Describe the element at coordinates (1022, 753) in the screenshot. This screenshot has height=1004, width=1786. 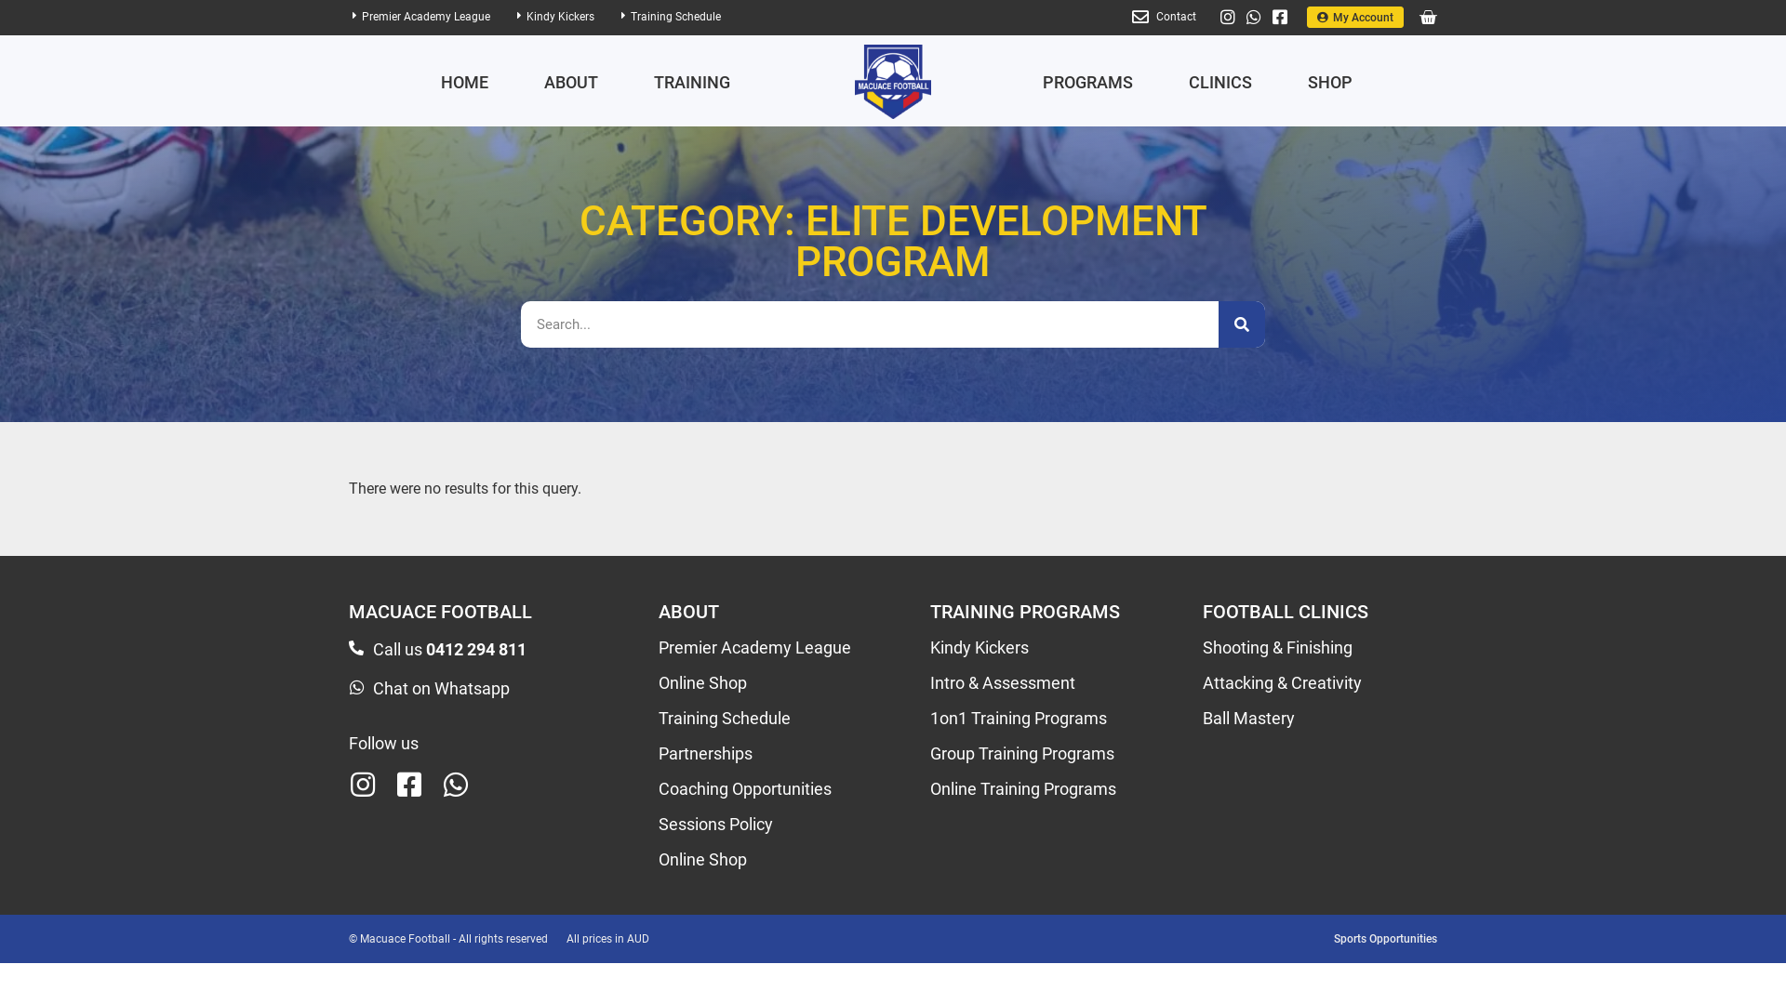
I see `Group Training Programs` at that location.